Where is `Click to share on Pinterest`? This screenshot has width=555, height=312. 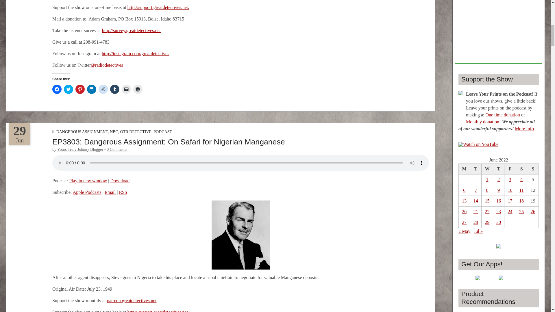 Click to share on Pinterest is located at coordinates (80, 89).